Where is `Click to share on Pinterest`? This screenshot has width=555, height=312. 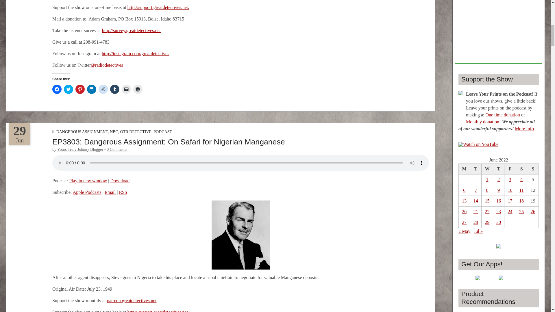 Click to share on Pinterest is located at coordinates (80, 89).